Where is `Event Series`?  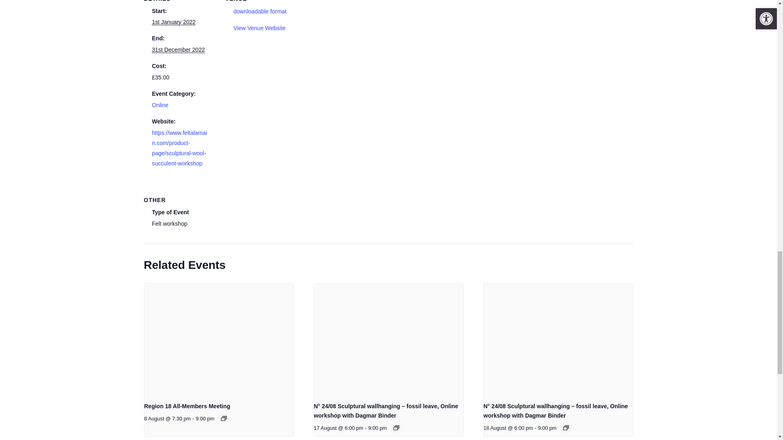 Event Series is located at coordinates (223, 418).